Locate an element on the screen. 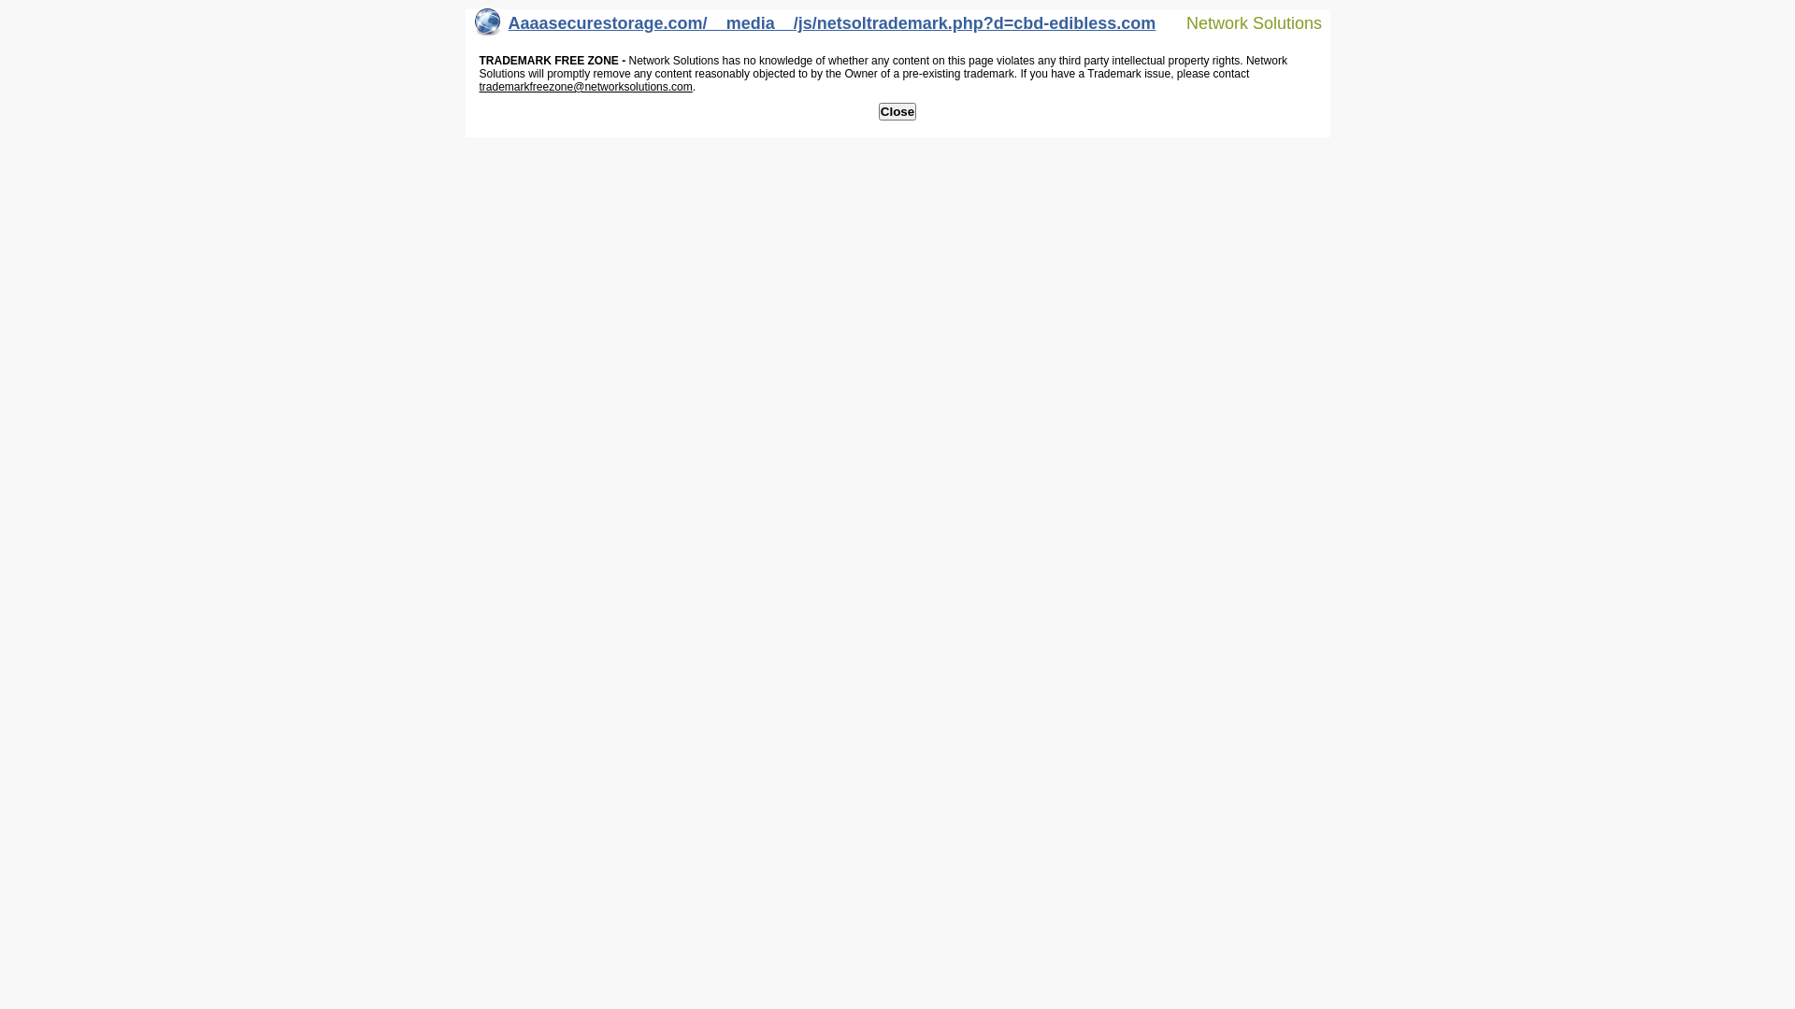 The width and height of the screenshot is (1795, 1009). Close is located at coordinates (897, 112).